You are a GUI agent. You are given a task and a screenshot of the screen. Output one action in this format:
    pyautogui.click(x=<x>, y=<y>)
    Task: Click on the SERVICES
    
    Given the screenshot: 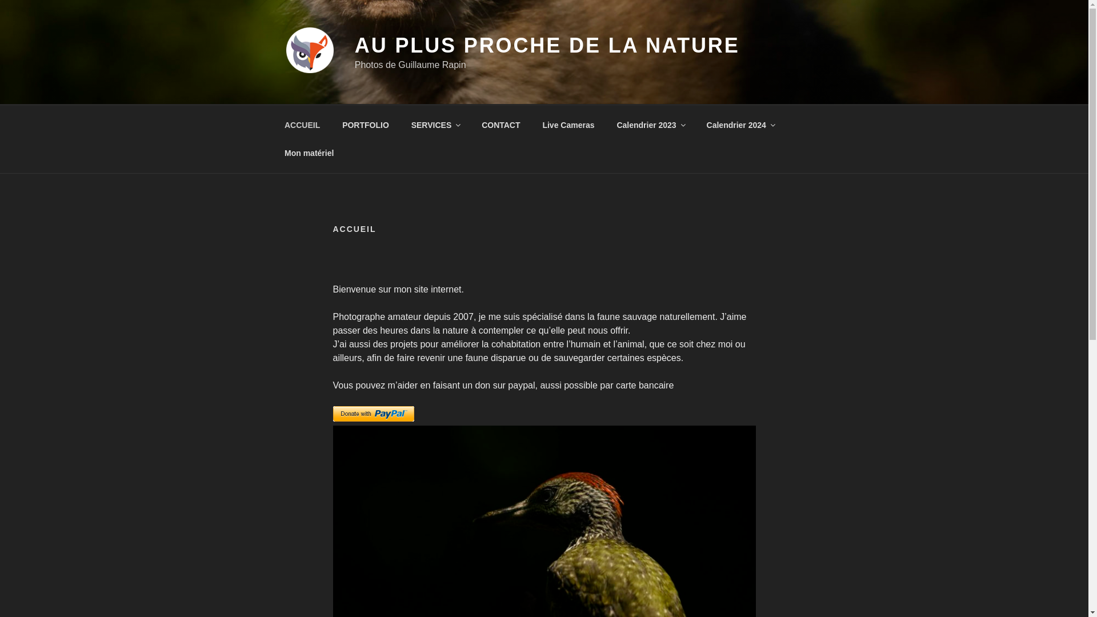 What is the action you would take?
    pyautogui.click(x=435, y=125)
    